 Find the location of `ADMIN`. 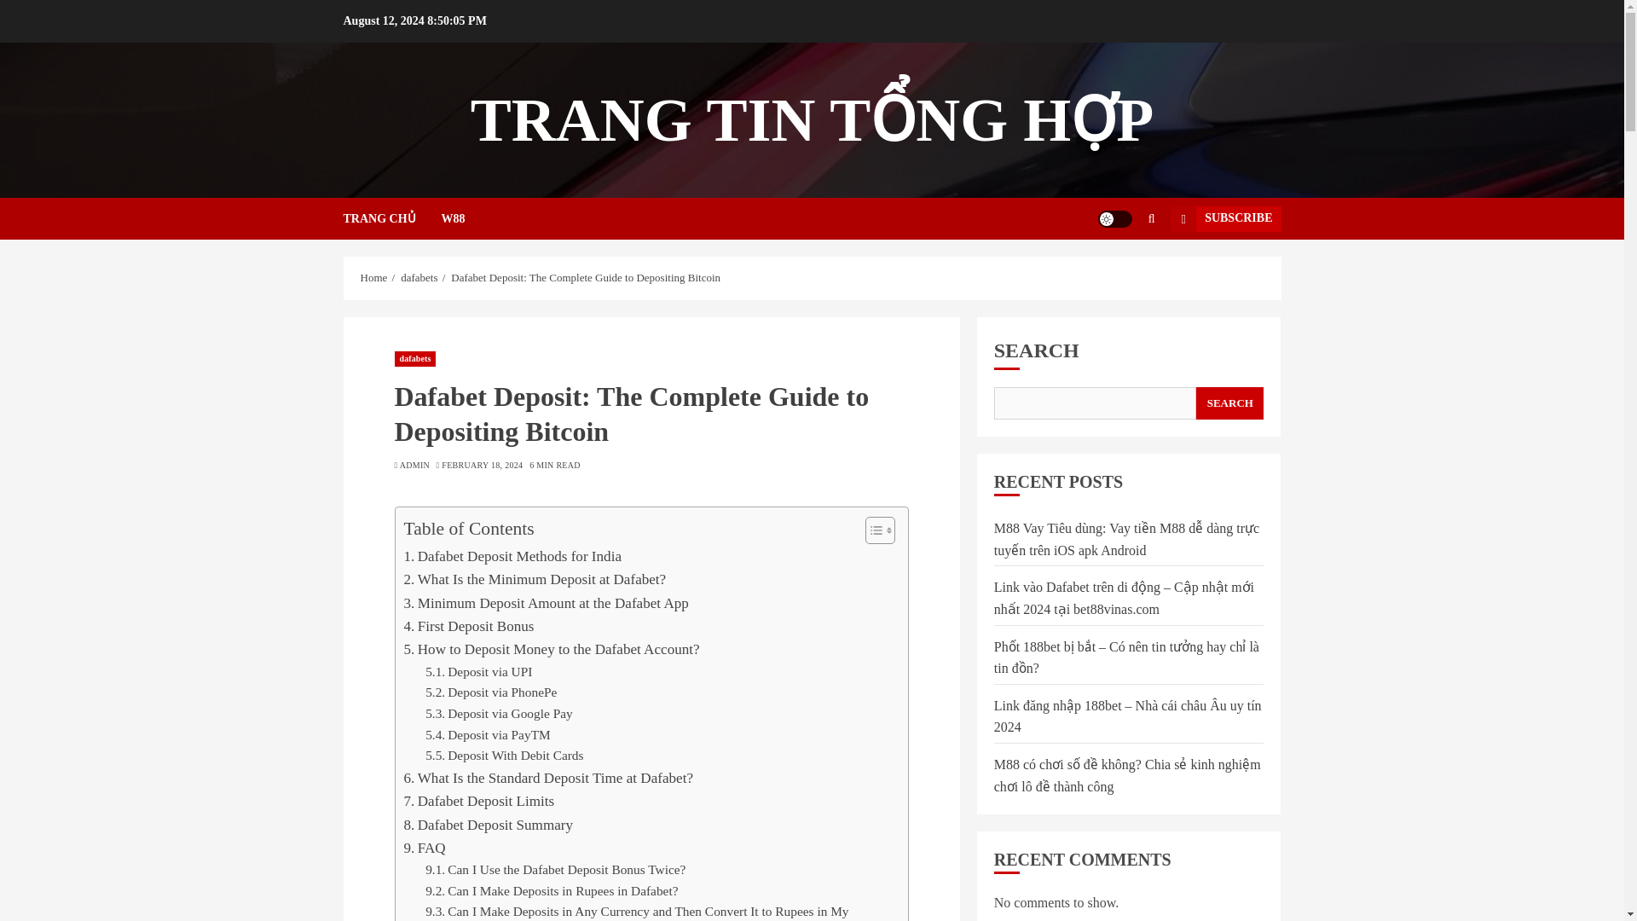

ADMIN is located at coordinates (414, 465).